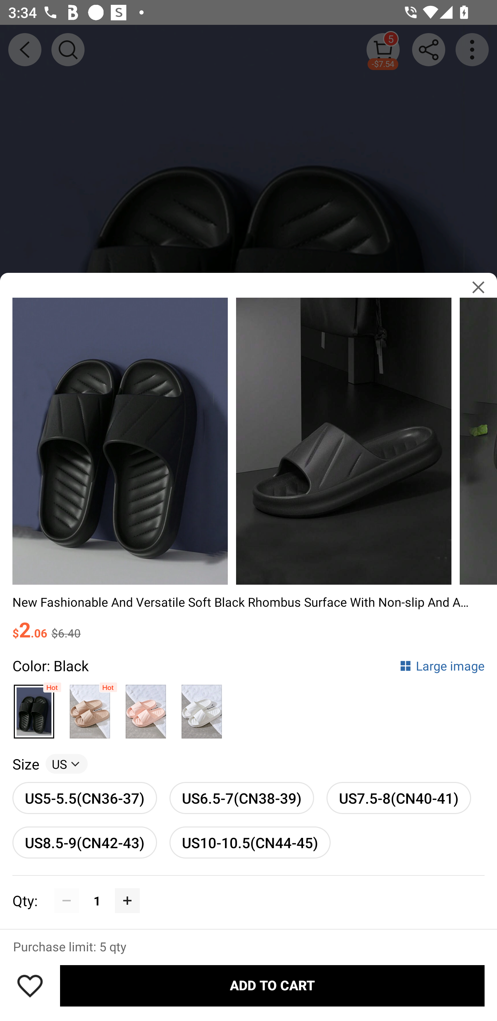  I want to click on US, so click(66, 764).